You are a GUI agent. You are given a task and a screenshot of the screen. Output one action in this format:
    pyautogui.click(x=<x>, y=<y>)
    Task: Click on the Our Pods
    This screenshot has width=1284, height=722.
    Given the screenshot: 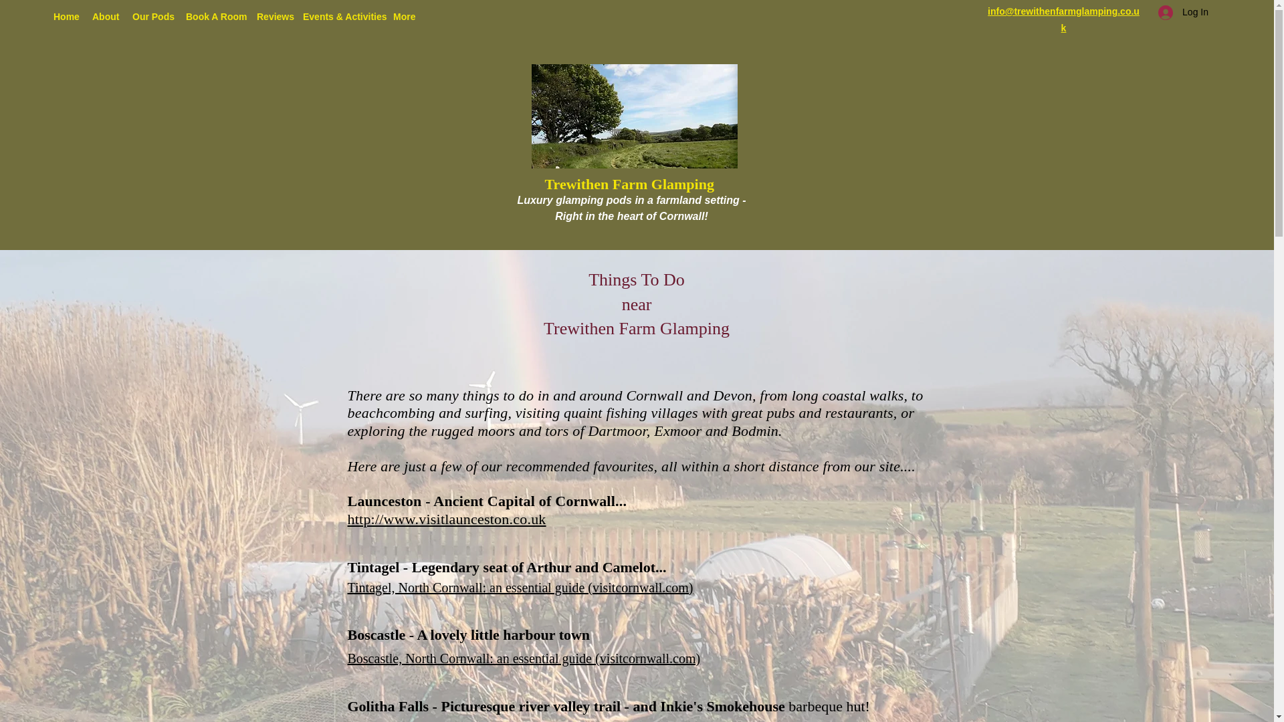 What is the action you would take?
    pyautogui.click(x=152, y=17)
    